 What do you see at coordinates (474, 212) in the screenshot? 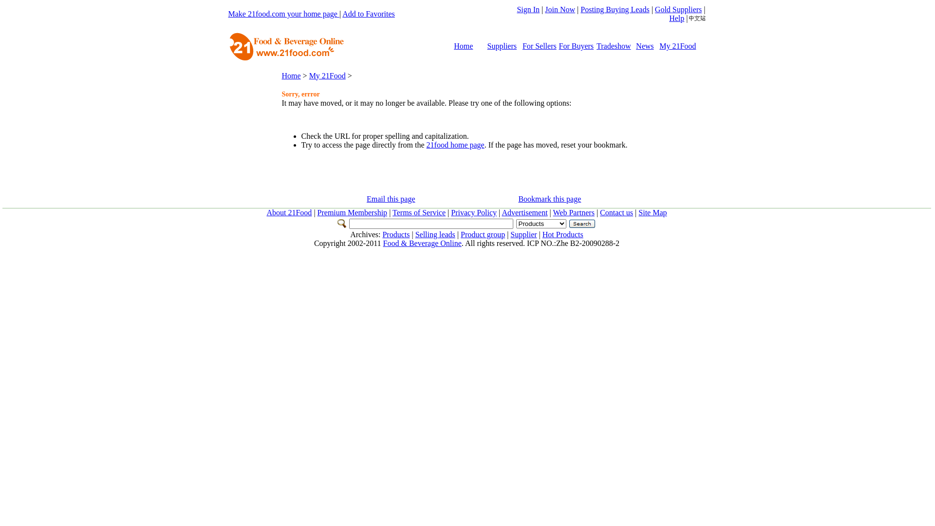
I see `Privacy Policy` at bounding box center [474, 212].